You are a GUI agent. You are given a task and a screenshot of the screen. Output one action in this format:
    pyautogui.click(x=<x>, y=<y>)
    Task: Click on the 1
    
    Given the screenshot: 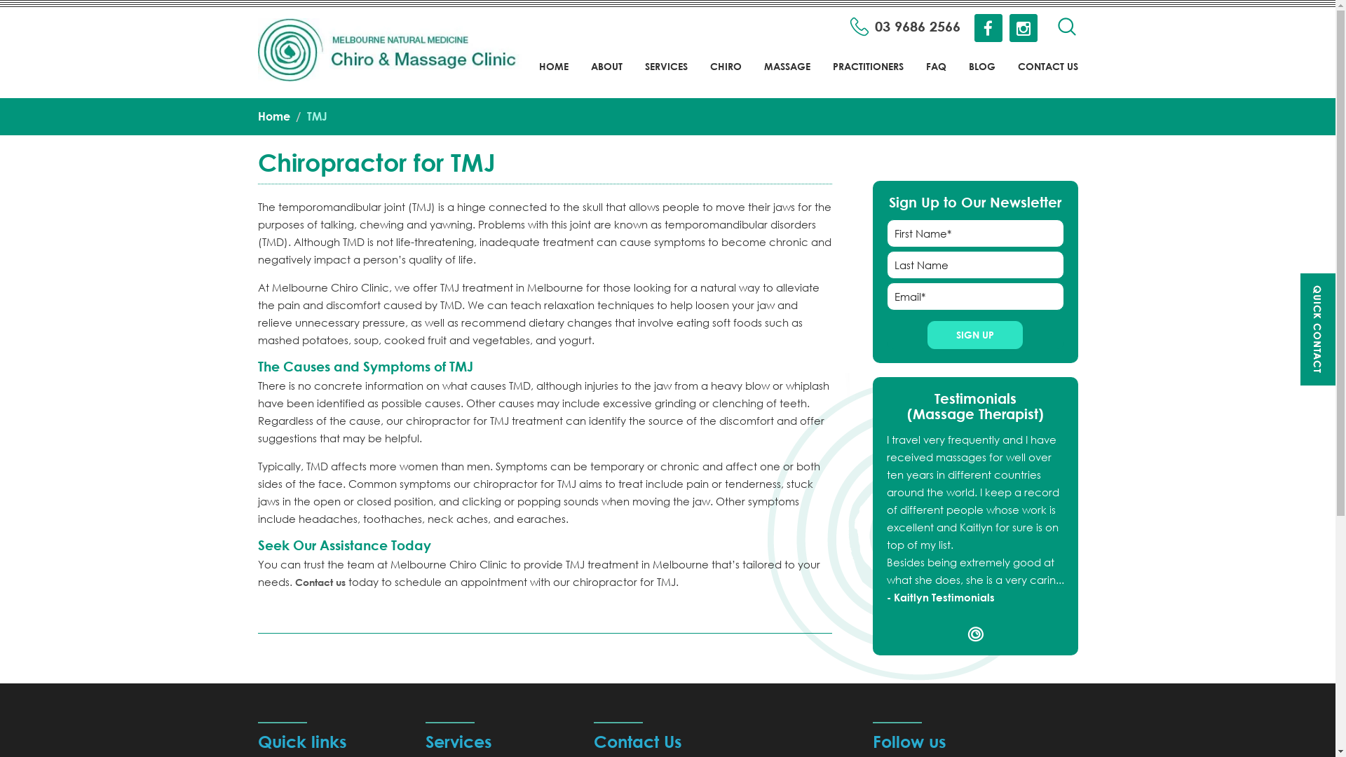 What is the action you would take?
    pyautogui.click(x=976, y=634)
    